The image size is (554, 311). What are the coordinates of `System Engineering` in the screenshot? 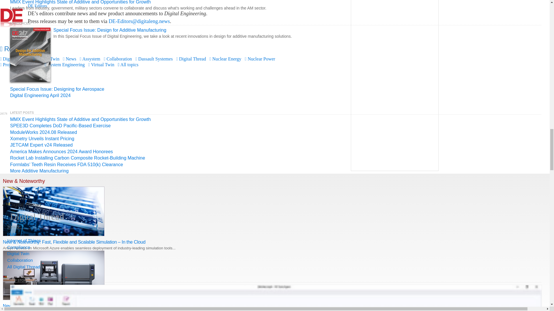 It's located at (65, 65).